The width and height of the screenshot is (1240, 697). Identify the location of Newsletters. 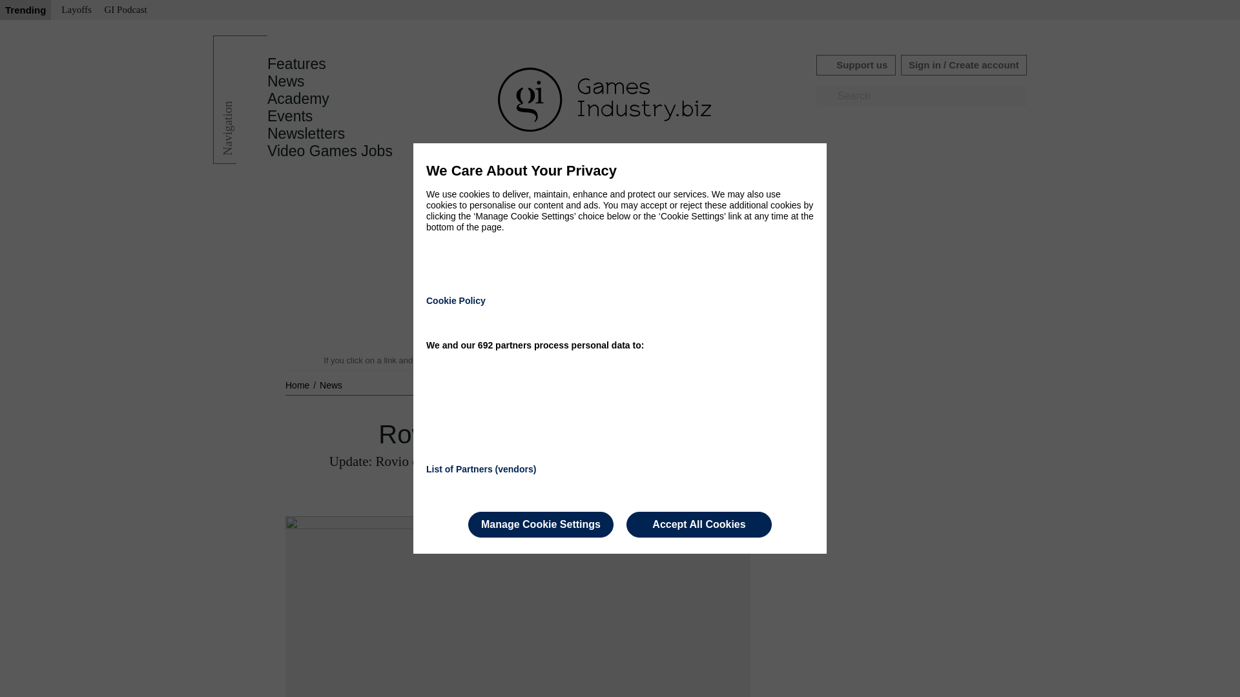
(306, 134).